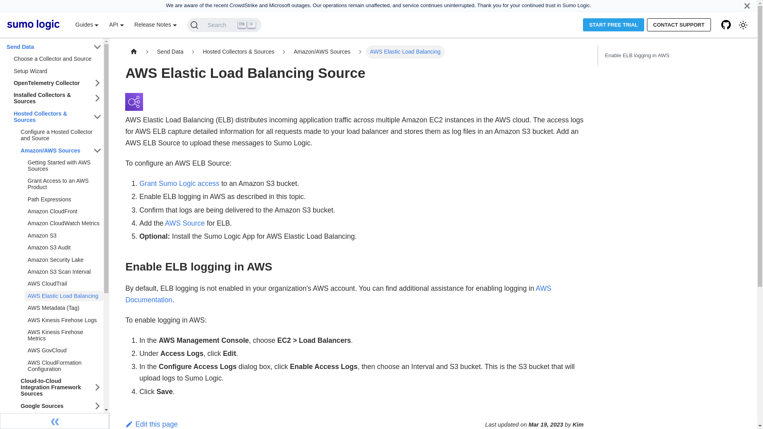 This screenshot has width=763, height=429. Describe the element at coordinates (56, 59) in the screenshot. I see `Choose a Collector and Source` at that location.